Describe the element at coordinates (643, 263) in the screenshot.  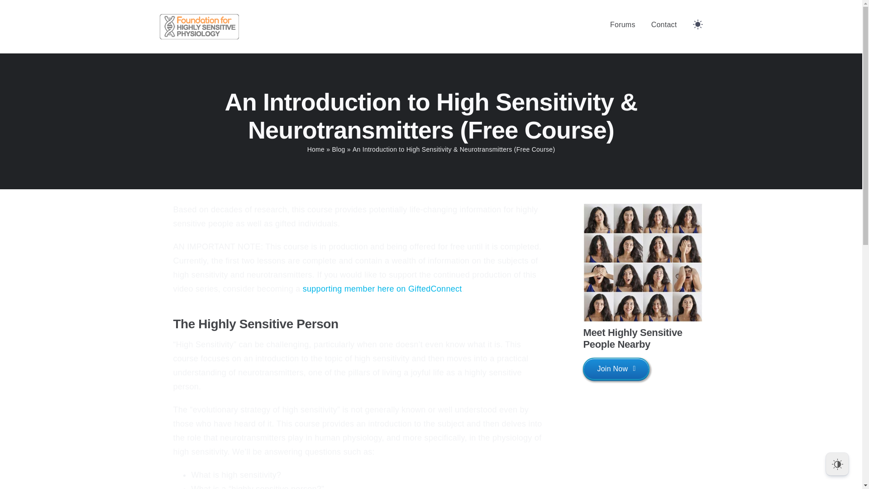
I see `Meet-Highly-Sensitive-Person-San-Francisco` at that location.